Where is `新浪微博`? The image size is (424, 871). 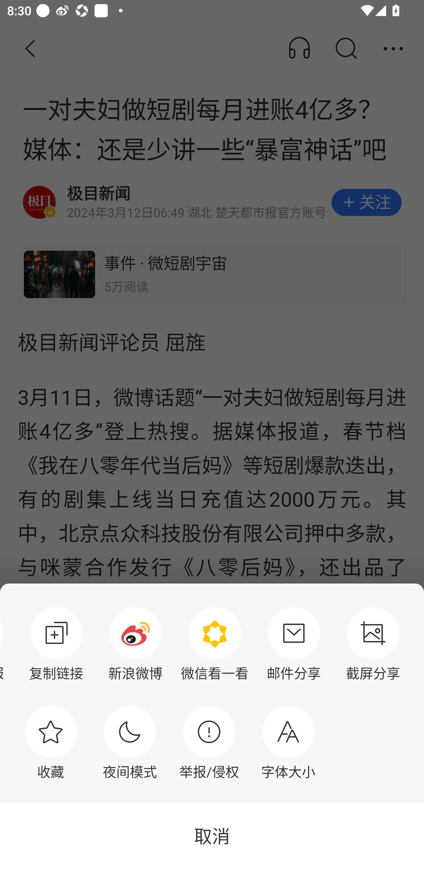
新浪微博 is located at coordinates (135, 644).